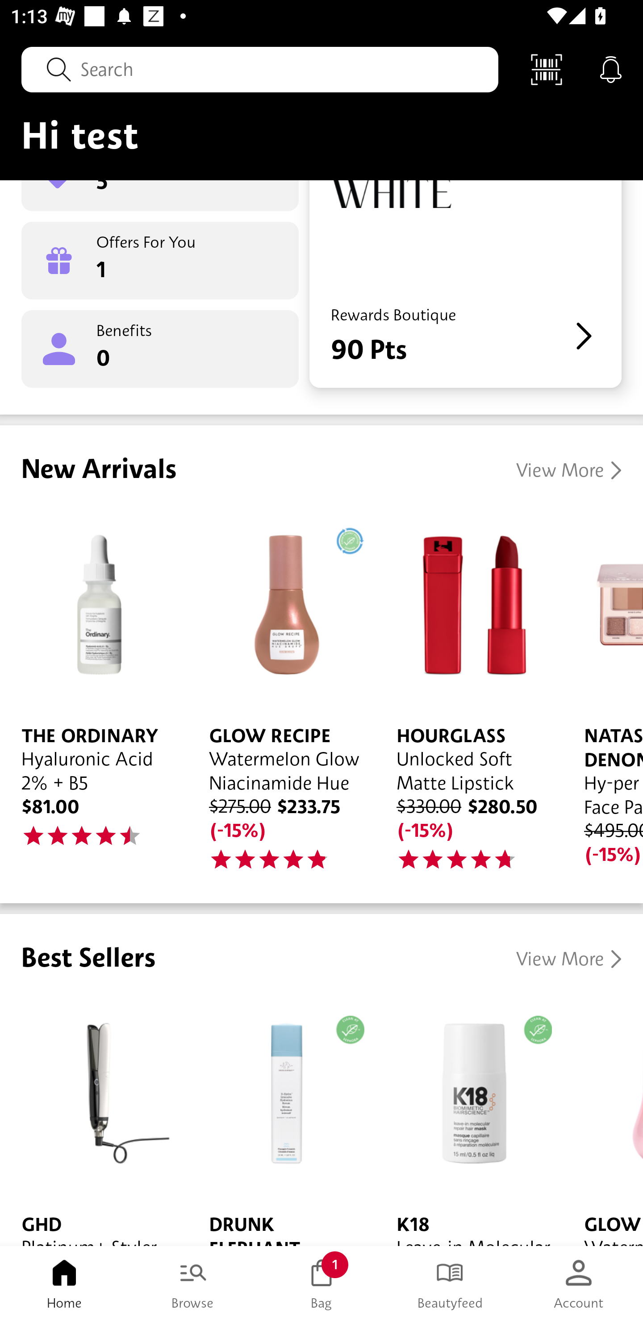 The width and height of the screenshot is (643, 1321). I want to click on Notifications, so click(611, 69).